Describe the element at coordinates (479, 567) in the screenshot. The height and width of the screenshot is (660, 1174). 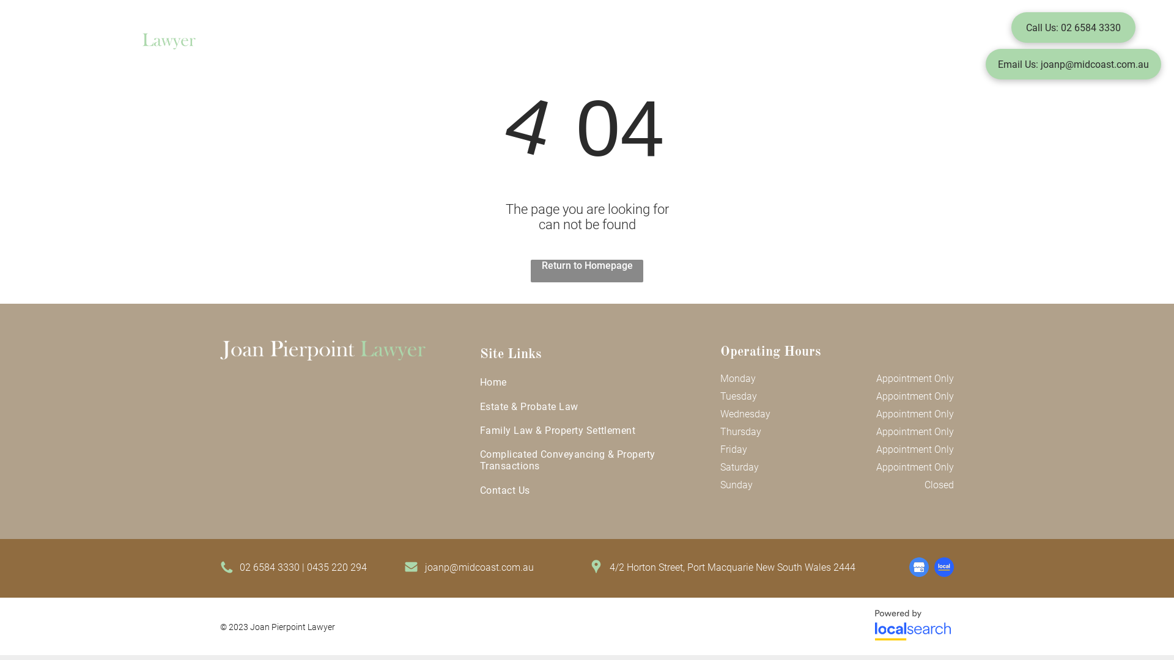
I see `joanp@midcoast.com.au` at that location.